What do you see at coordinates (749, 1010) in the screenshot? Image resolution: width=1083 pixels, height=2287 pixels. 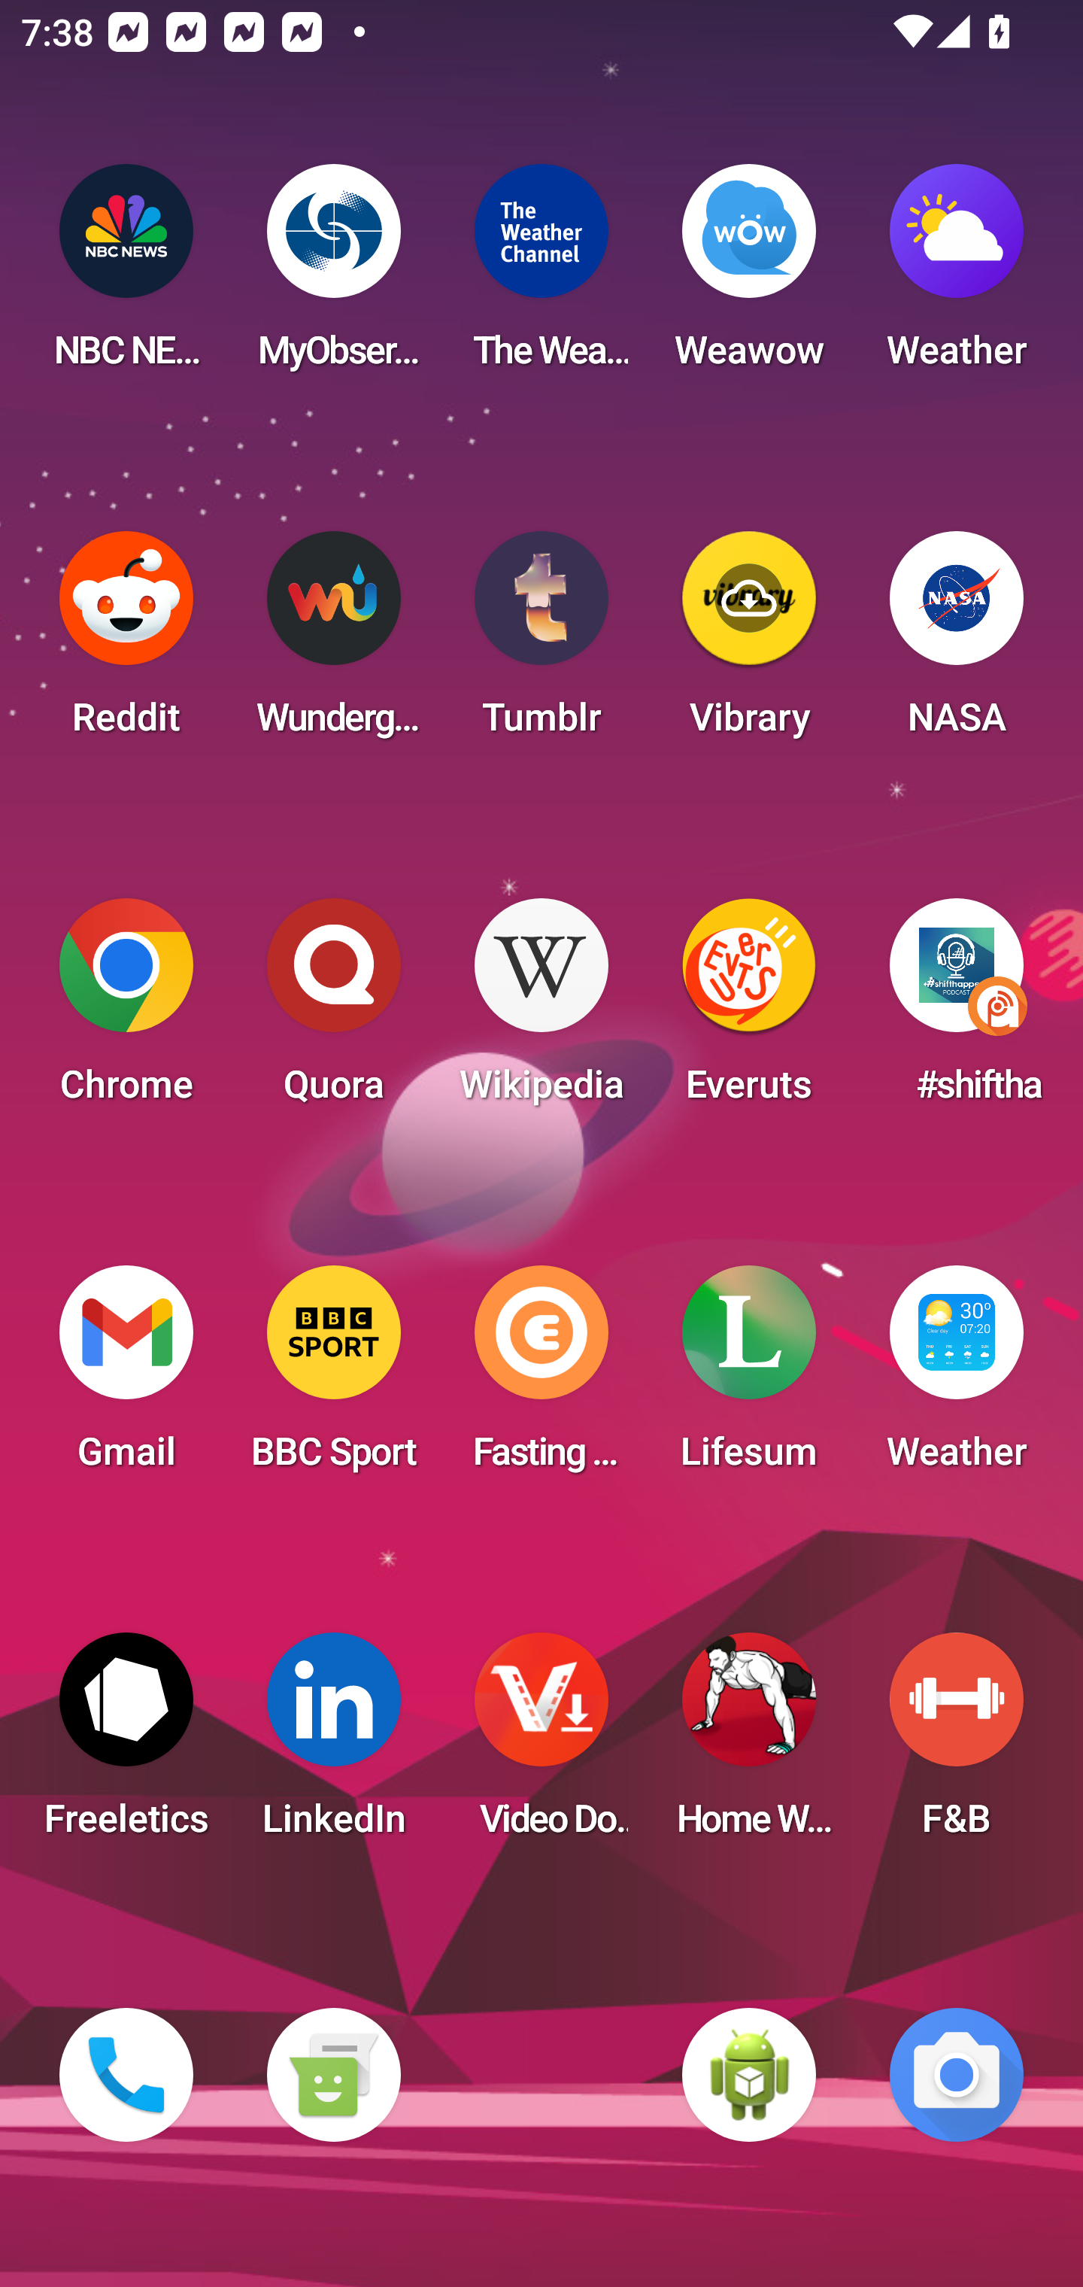 I see `Everuts` at bounding box center [749, 1010].